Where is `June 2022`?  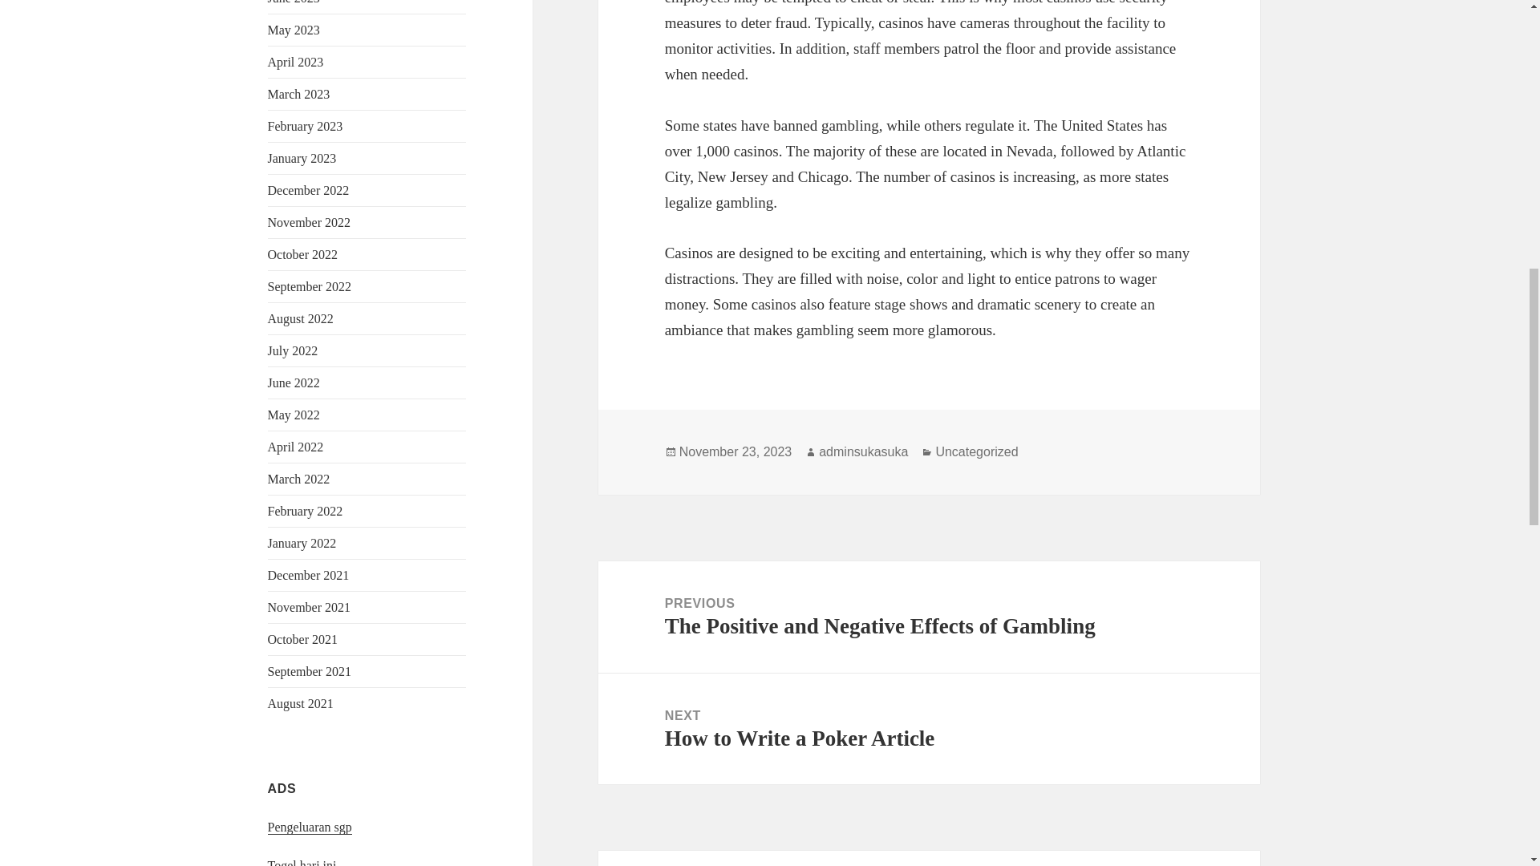
June 2022 is located at coordinates (294, 382).